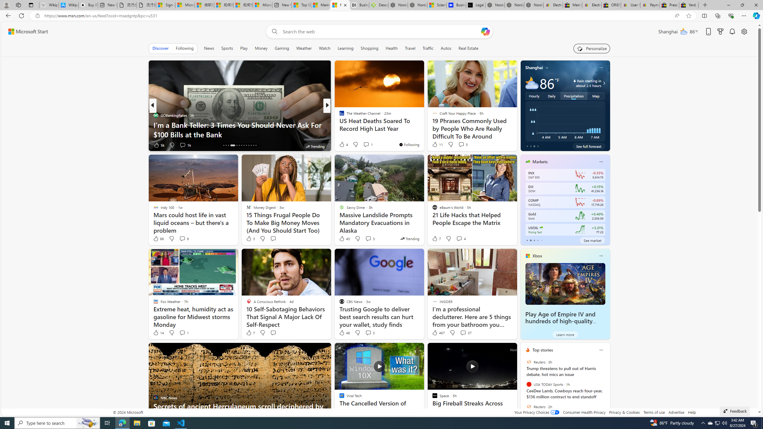 The width and height of the screenshot is (763, 429). I want to click on AutomationID: tab-18, so click(237, 145).